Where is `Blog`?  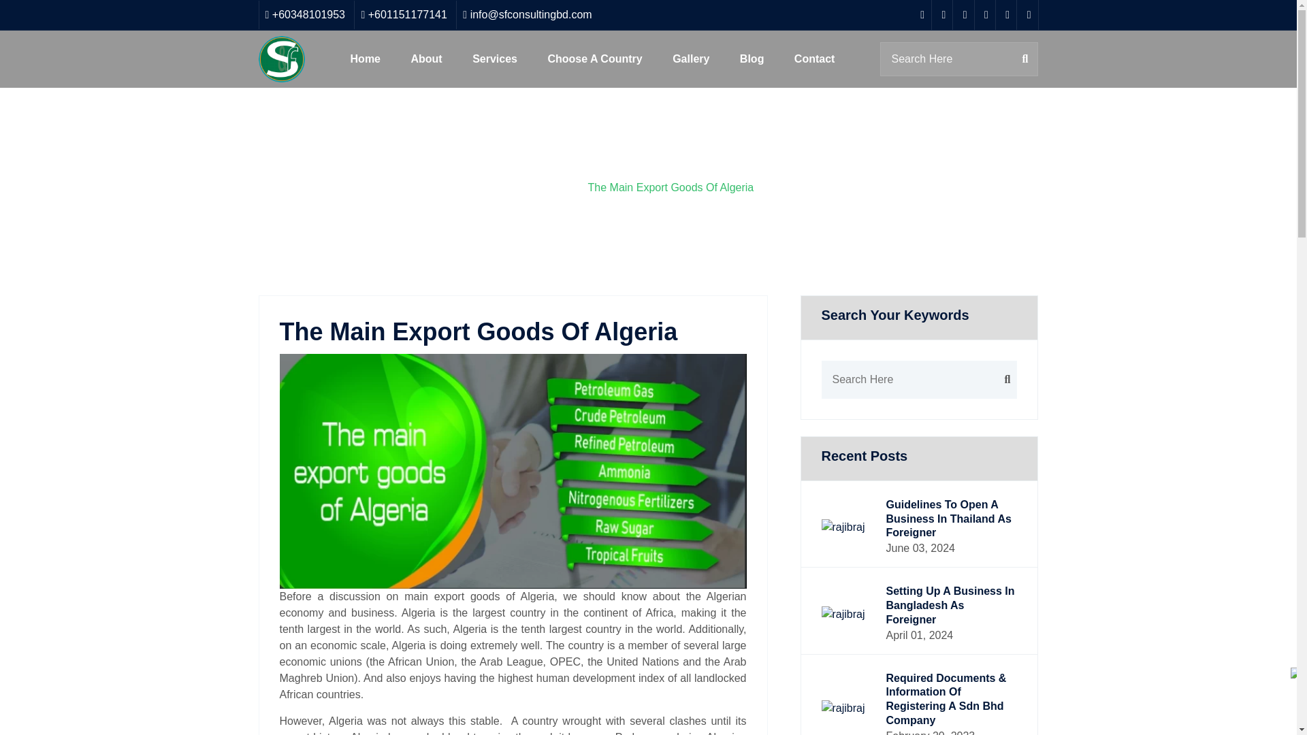
Blog is located at coordinates (752, 59).